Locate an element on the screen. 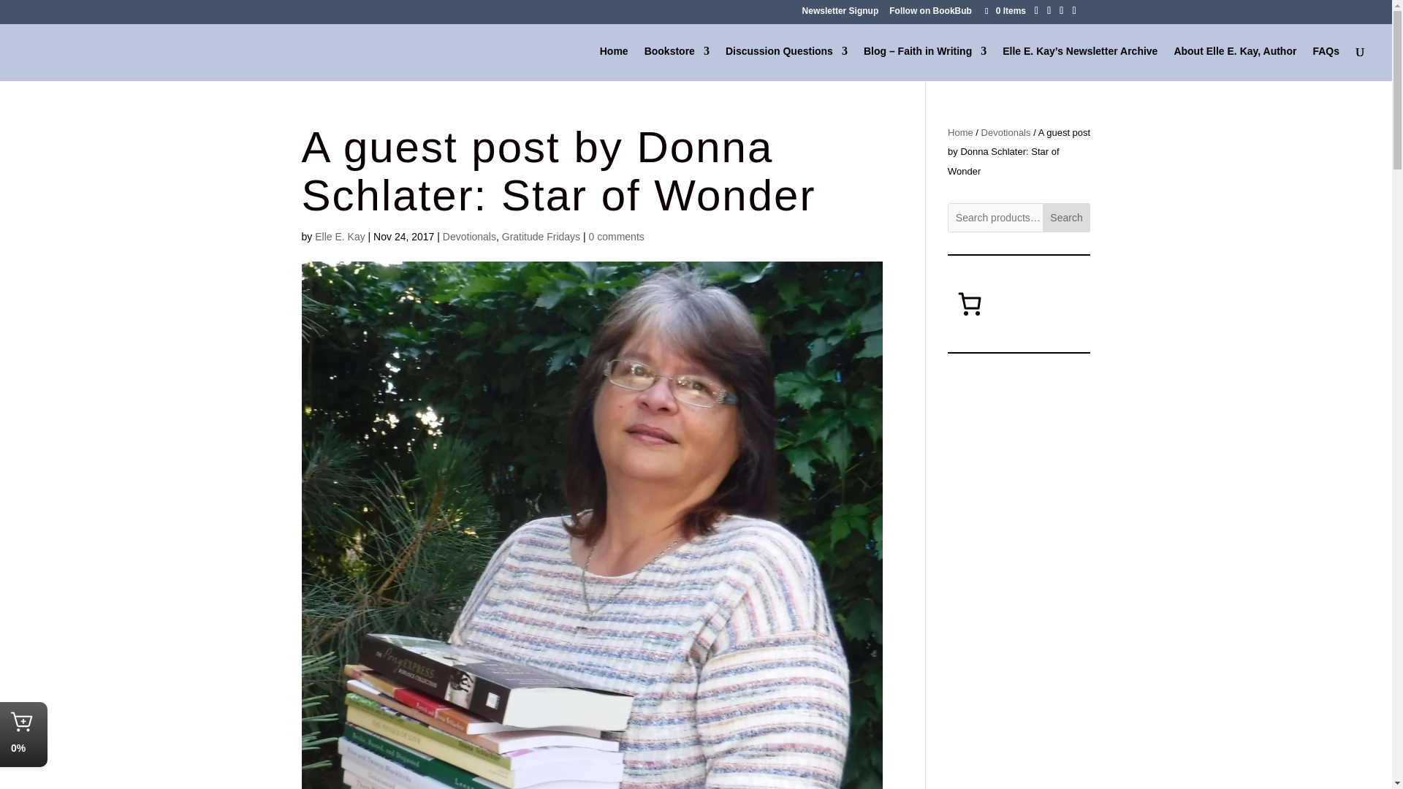  0 comments is located at coordinates (617, 237).